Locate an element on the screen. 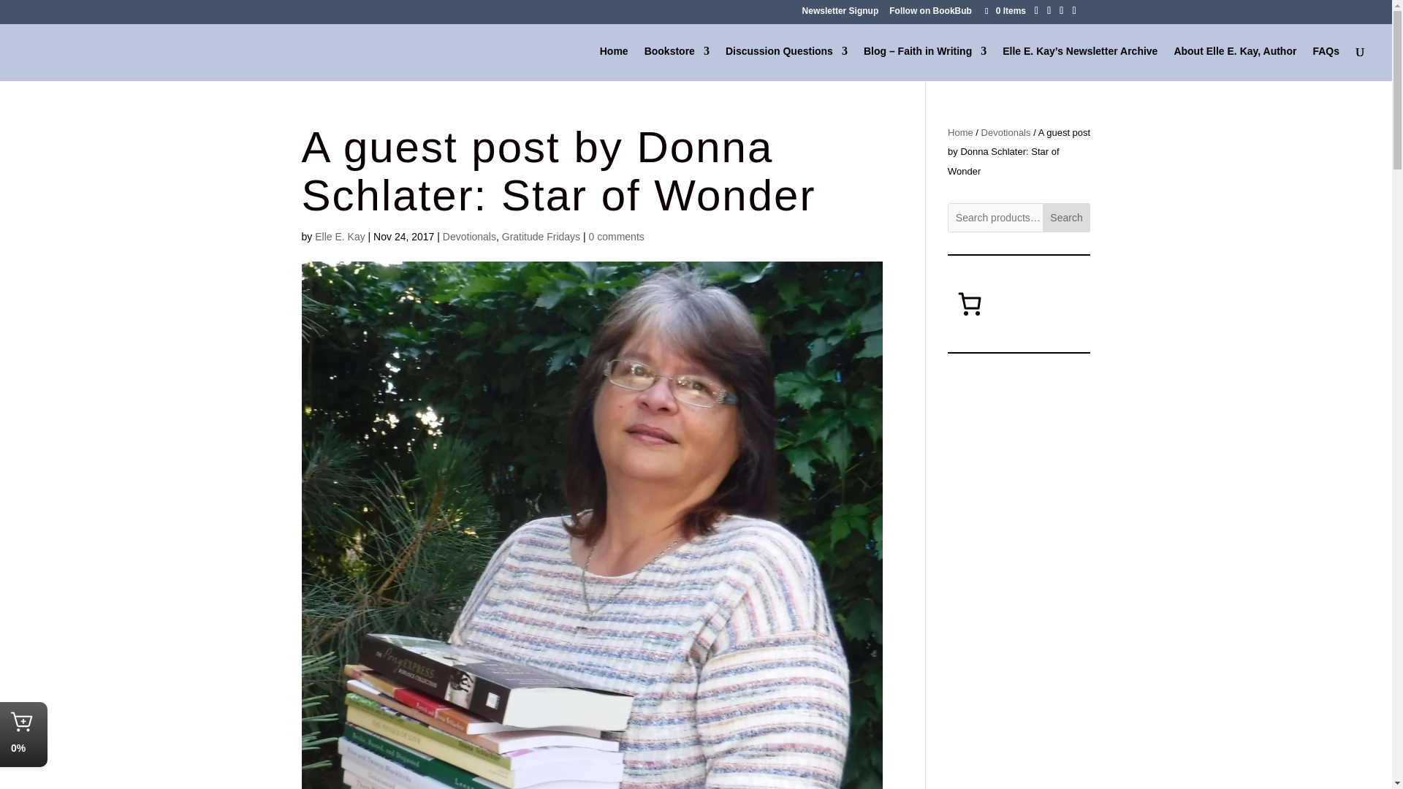  0 comments is located at coordinates (617, 237).